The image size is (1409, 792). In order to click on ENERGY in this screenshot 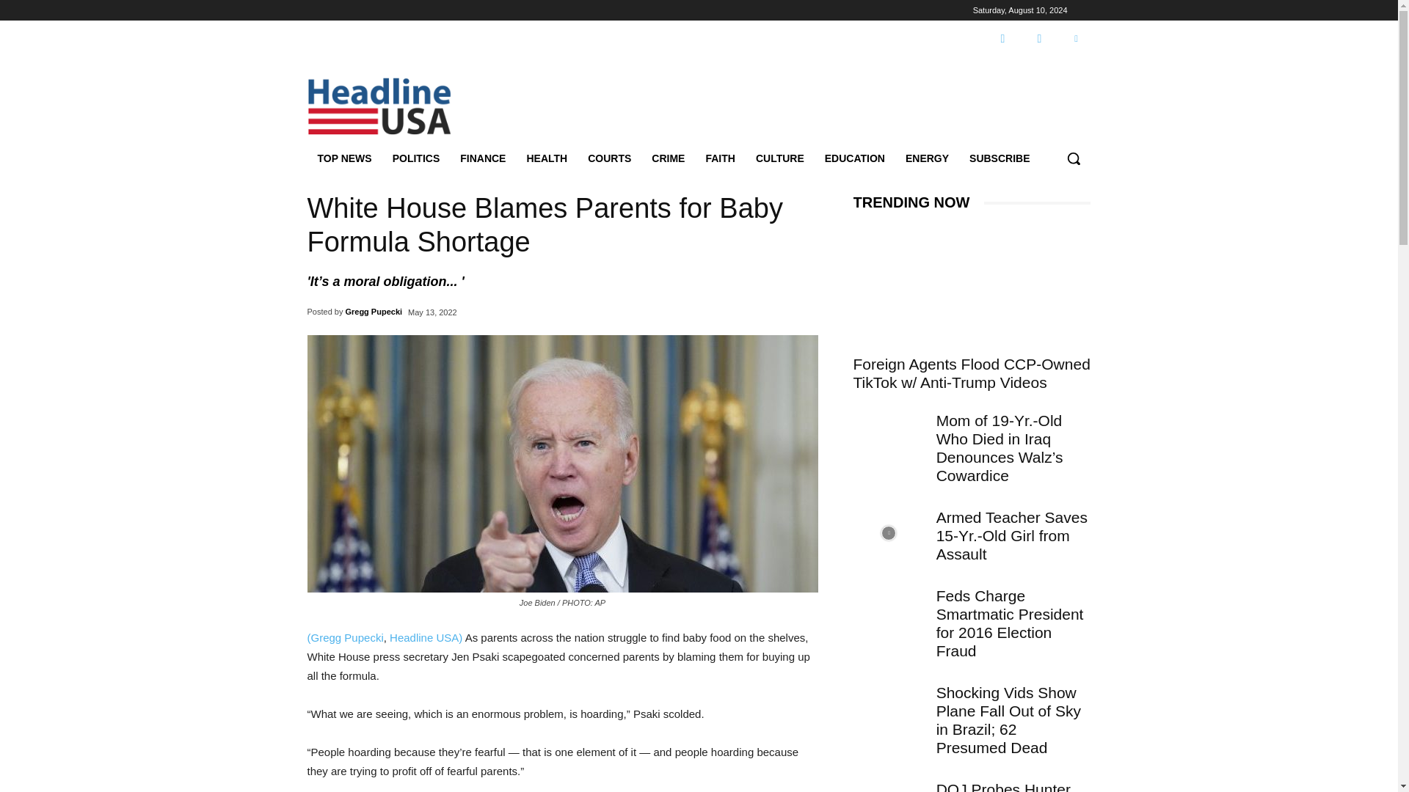, I will do `click(927, 158)`.